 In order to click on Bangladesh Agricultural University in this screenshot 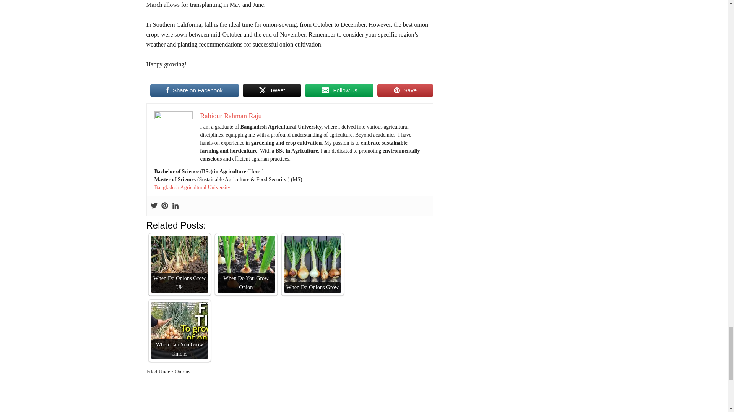, I will do `click(192, 187)`.